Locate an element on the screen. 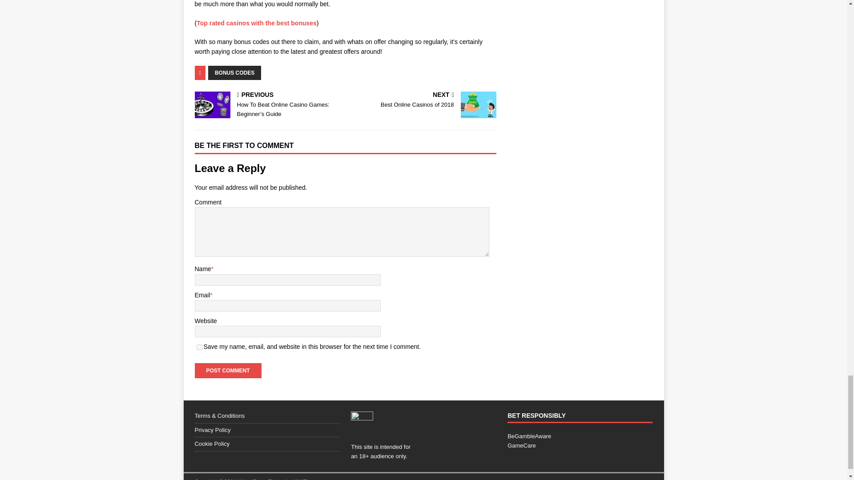 The height and width of the screenshot is (480, 854). Top rated casinos with the best bonuses is located at coordinates (256, 23).